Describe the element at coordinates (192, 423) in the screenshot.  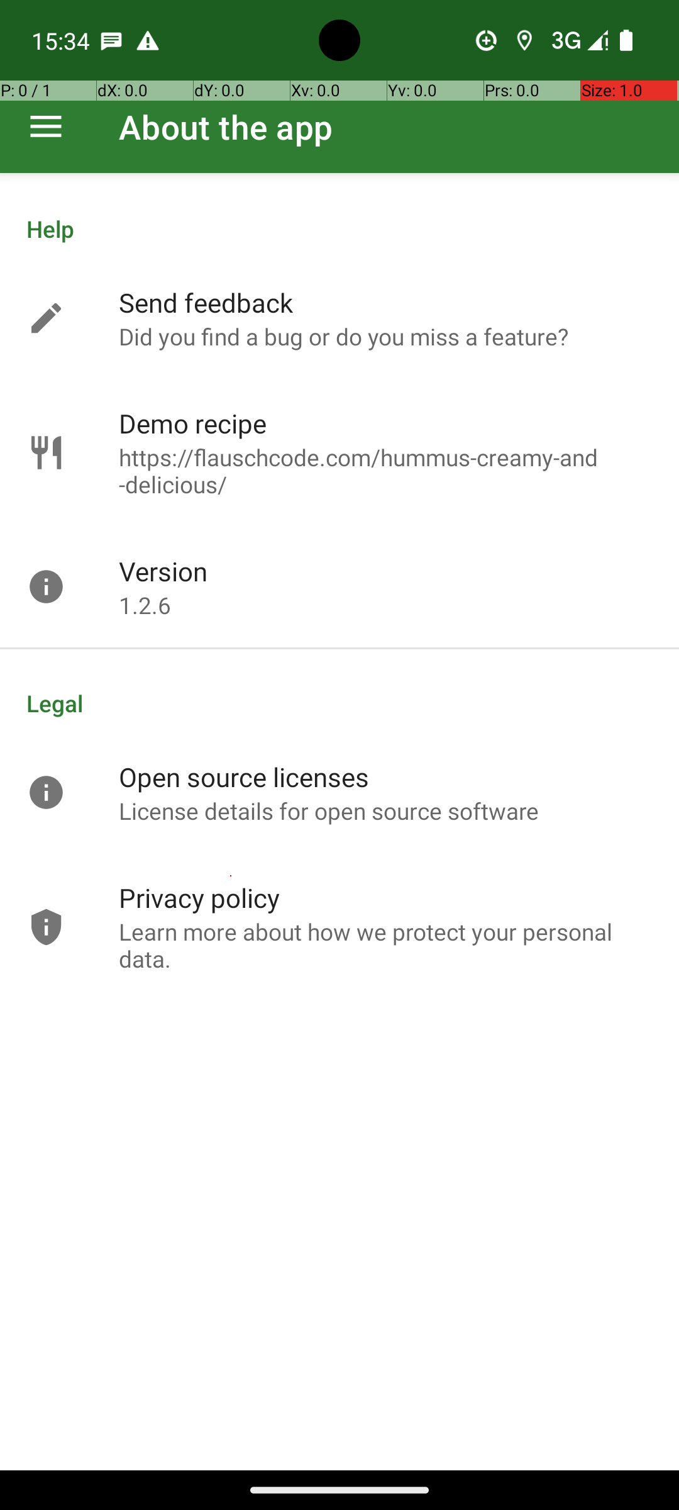
I see `Demo recipe` at that location.